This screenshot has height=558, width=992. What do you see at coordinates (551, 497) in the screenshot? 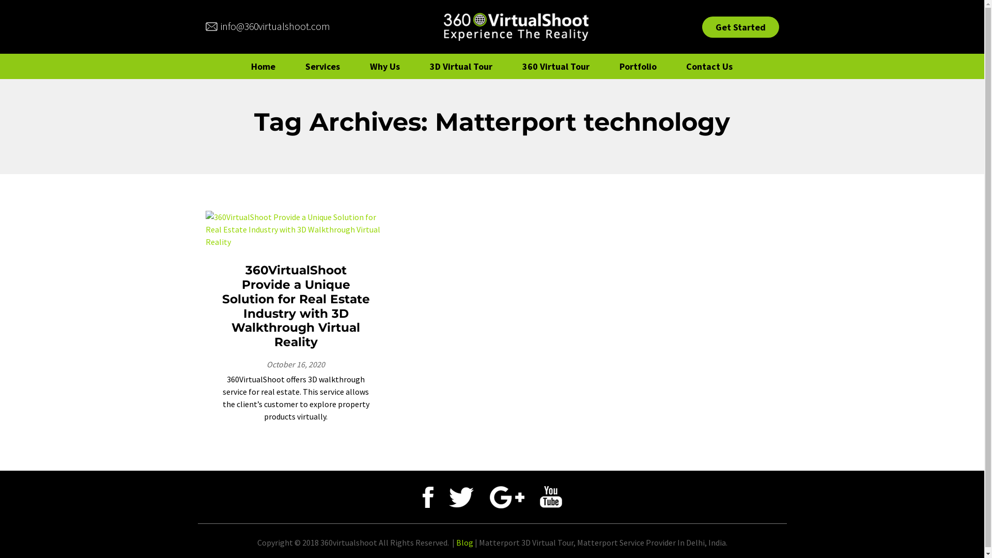
I see `youtube` at bounding box center [551, 497].